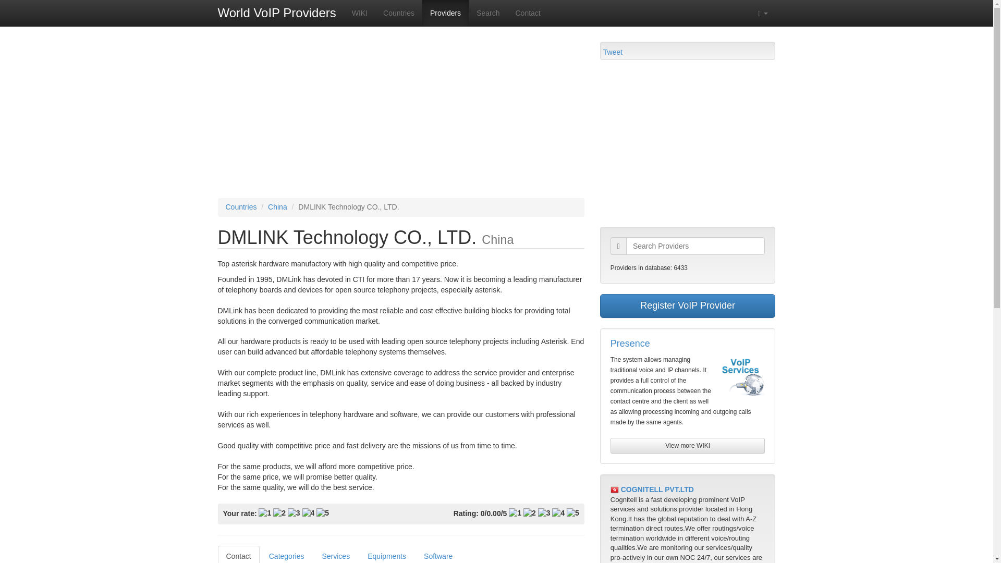 This screenshot has width=1001, height=563. I want to click on Not rated yet!, so click(572, 513).